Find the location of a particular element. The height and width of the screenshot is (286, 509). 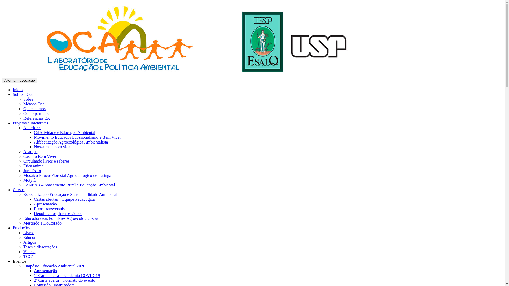

Movimento Educador Ecossocialismo e Bem Viver is located at coordinates (77, 137).